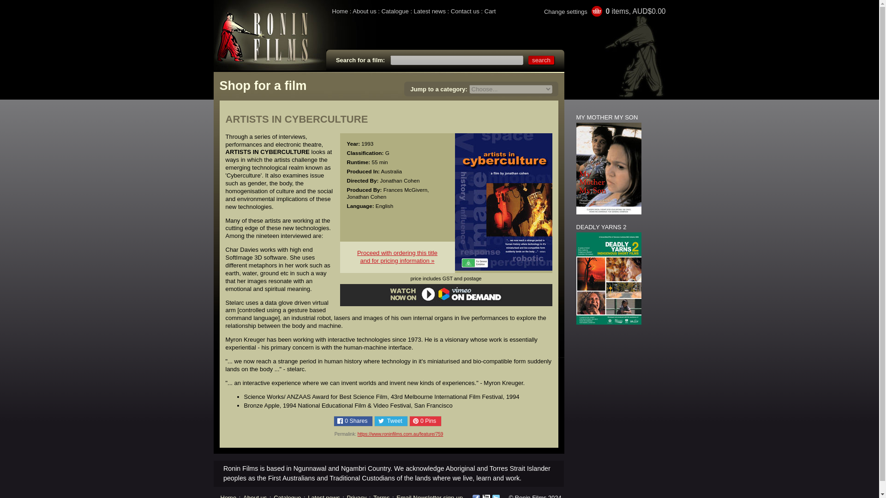 This screenshot has height=498, width=886. What do you see at coordinates (429, 496) in the screenshot?
I see `Email Newsletter sign-up` at bounding box center [429, 496].